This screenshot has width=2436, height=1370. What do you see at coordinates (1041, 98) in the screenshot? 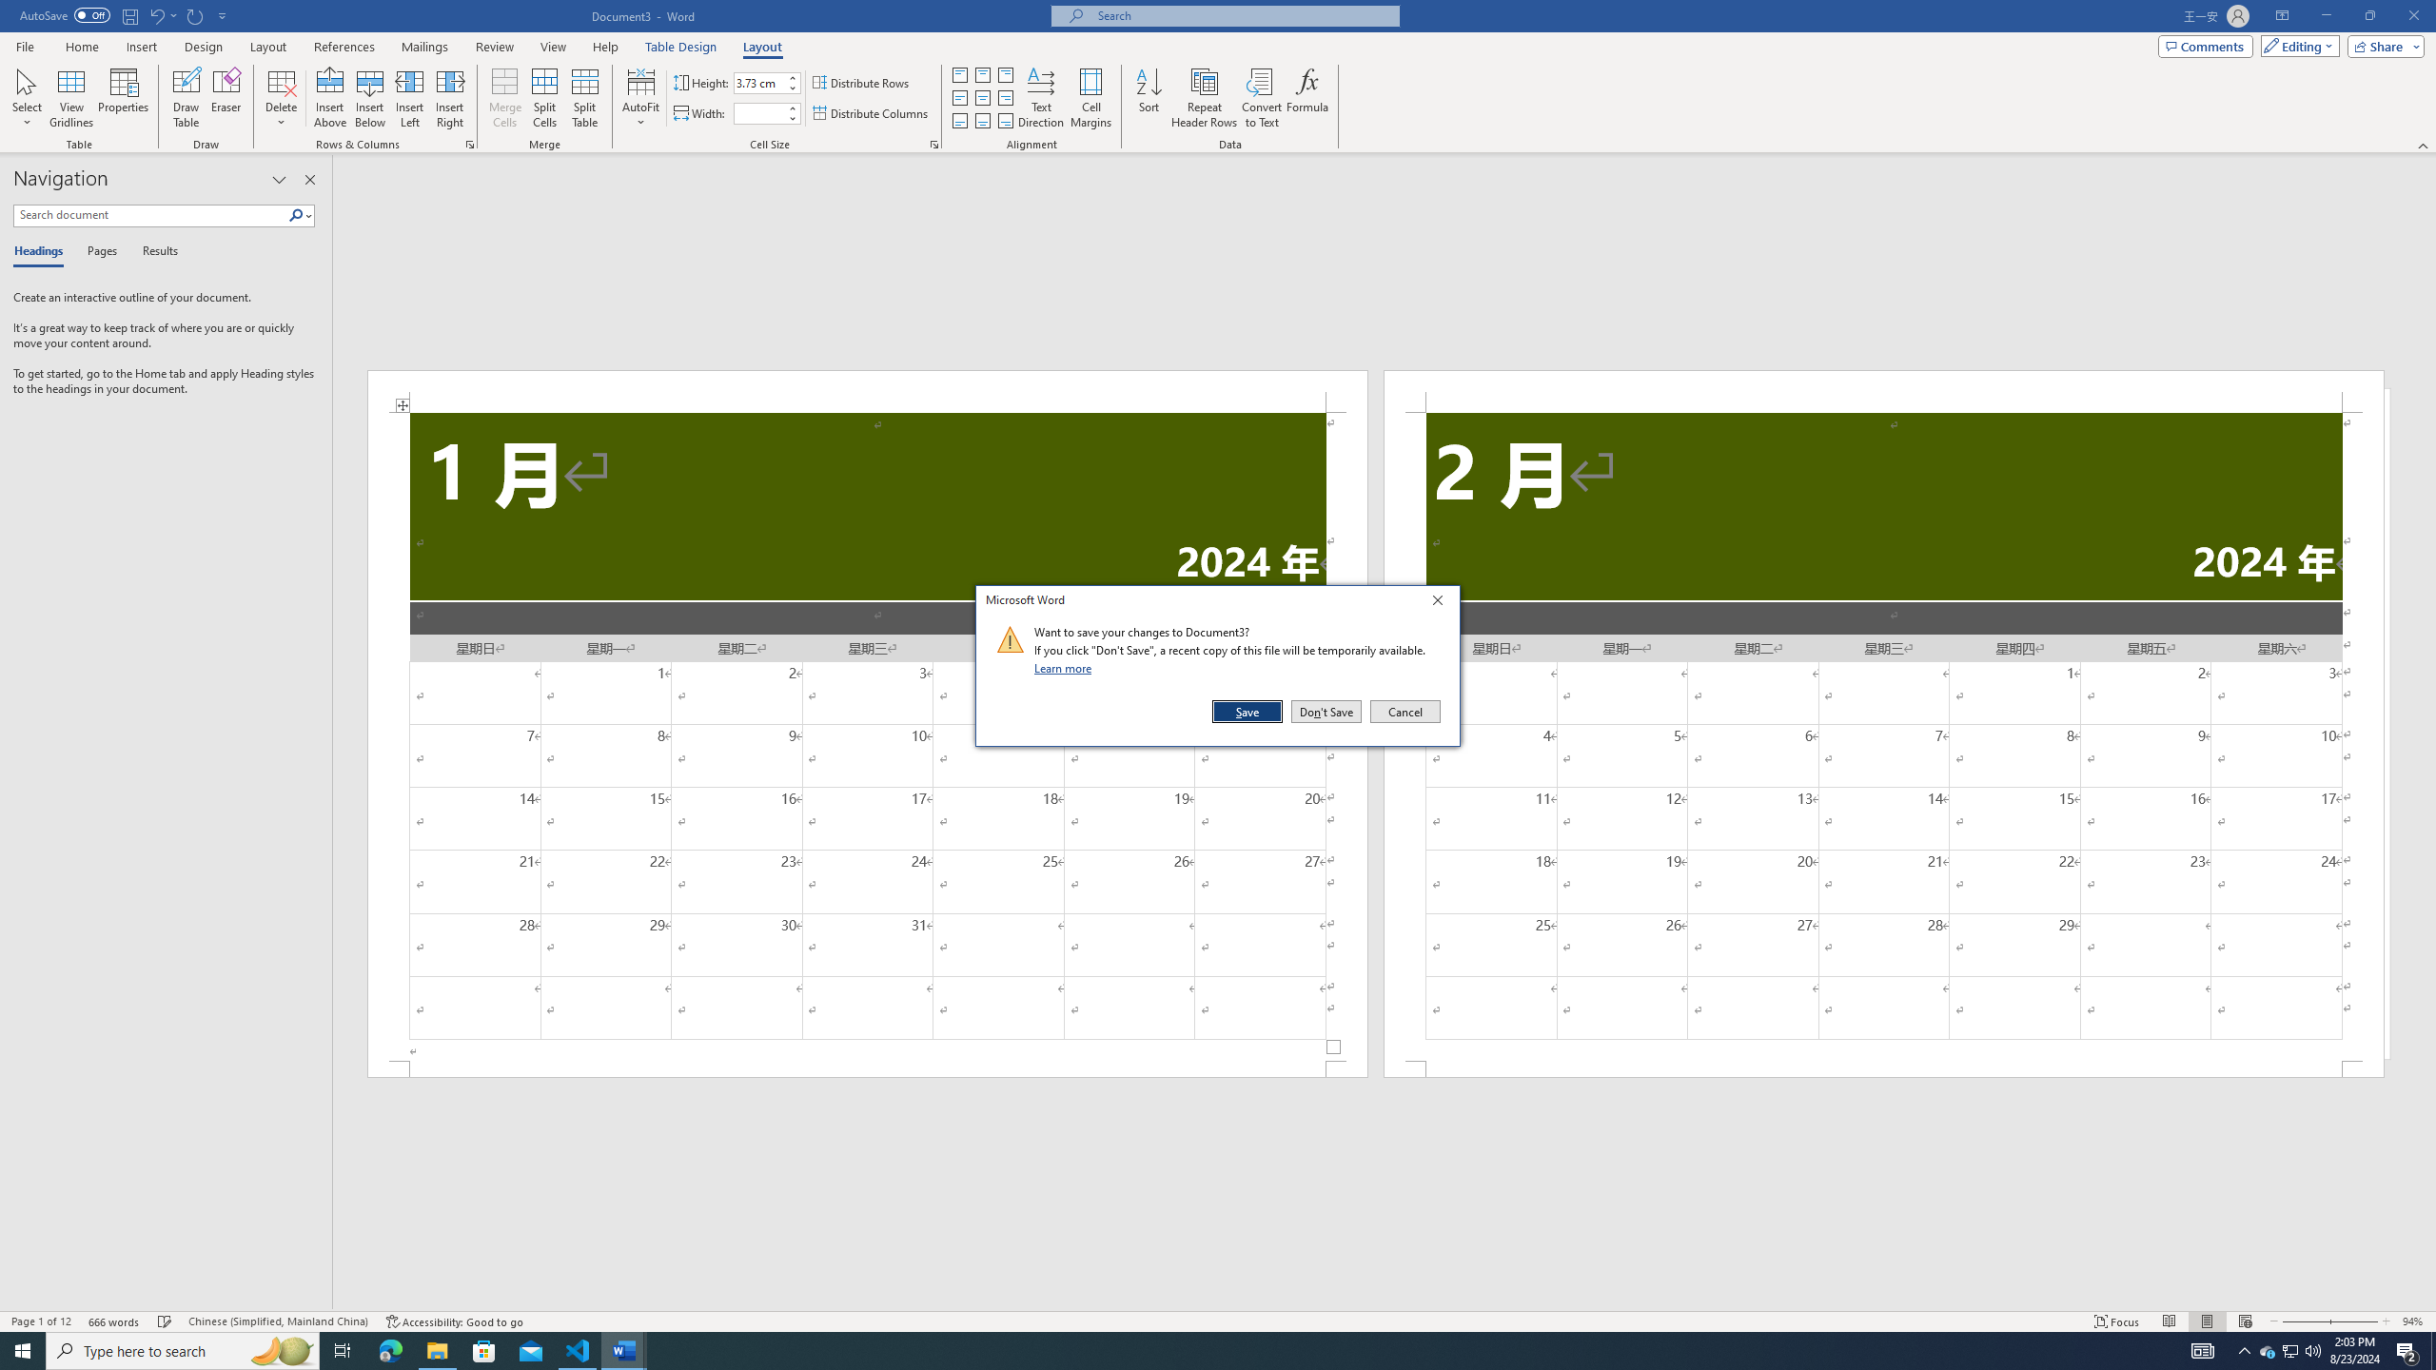
I see `Text Direction` at bounding box center [1041, 98].